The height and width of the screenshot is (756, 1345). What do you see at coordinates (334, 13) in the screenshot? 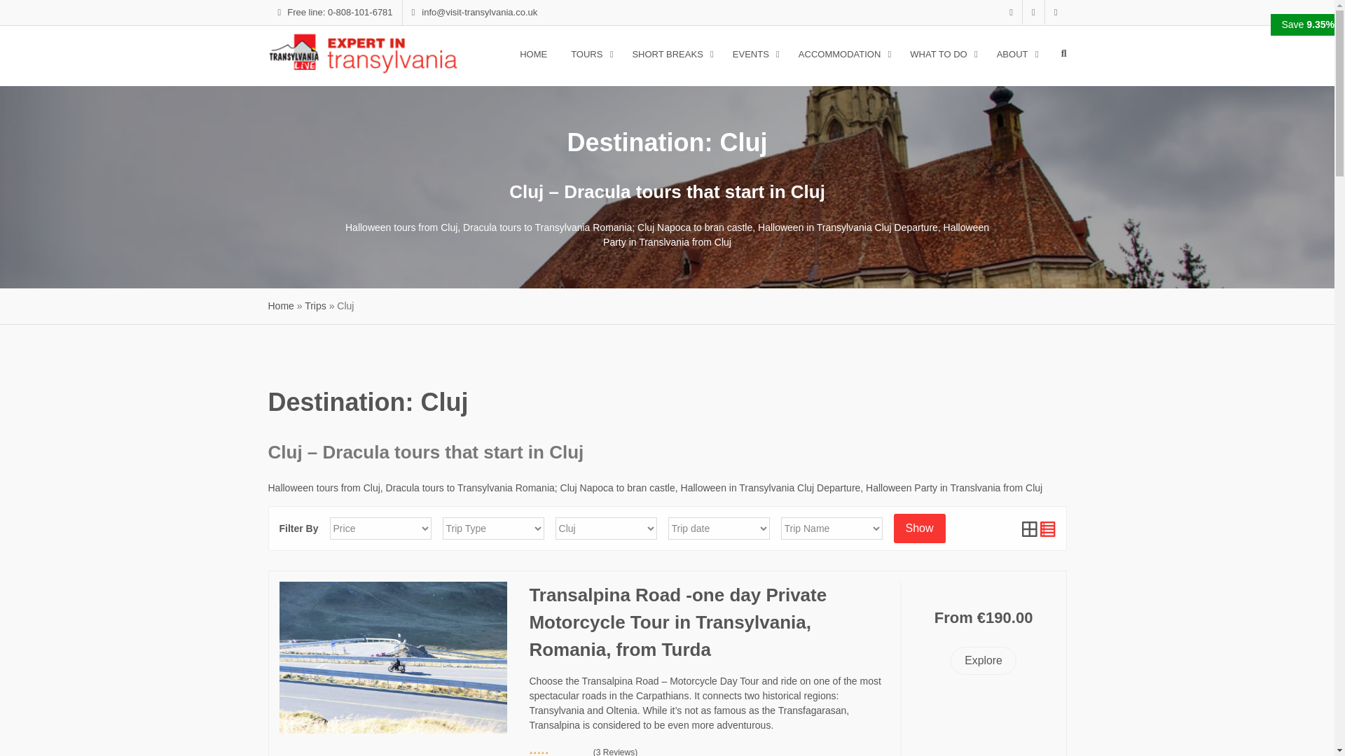
I see `Free line: 0-808-101-6781` at bounding box center [334, 13].